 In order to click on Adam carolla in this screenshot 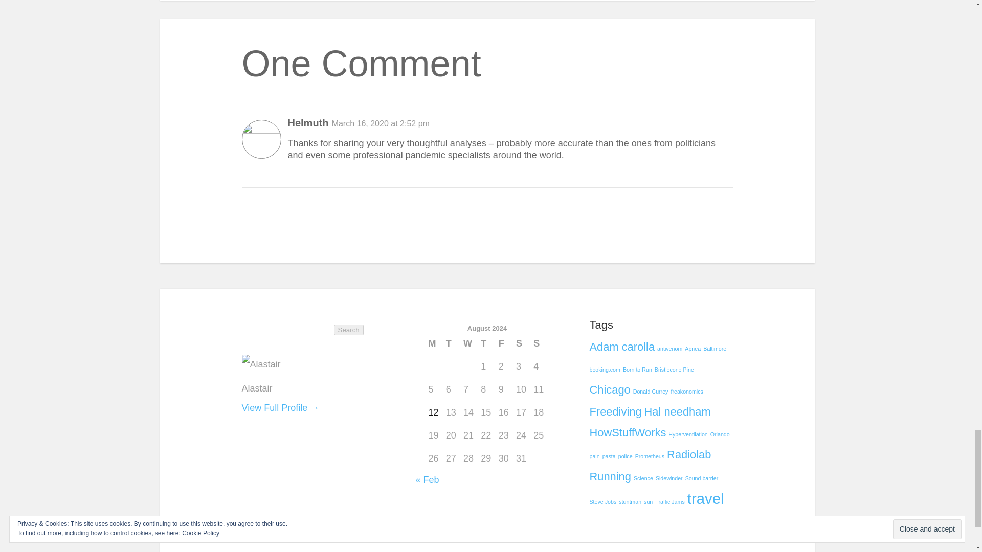, I will do `click(622, 347)`.